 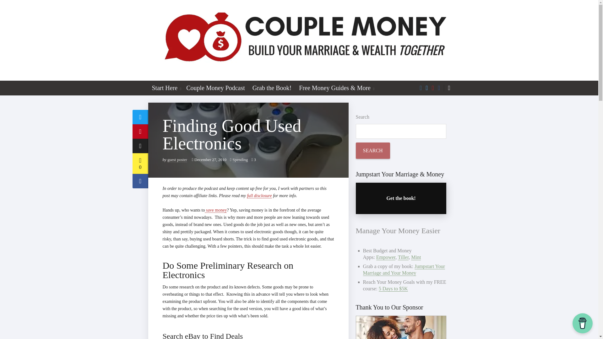 I want to click on save money, so click(x=215, y=210).